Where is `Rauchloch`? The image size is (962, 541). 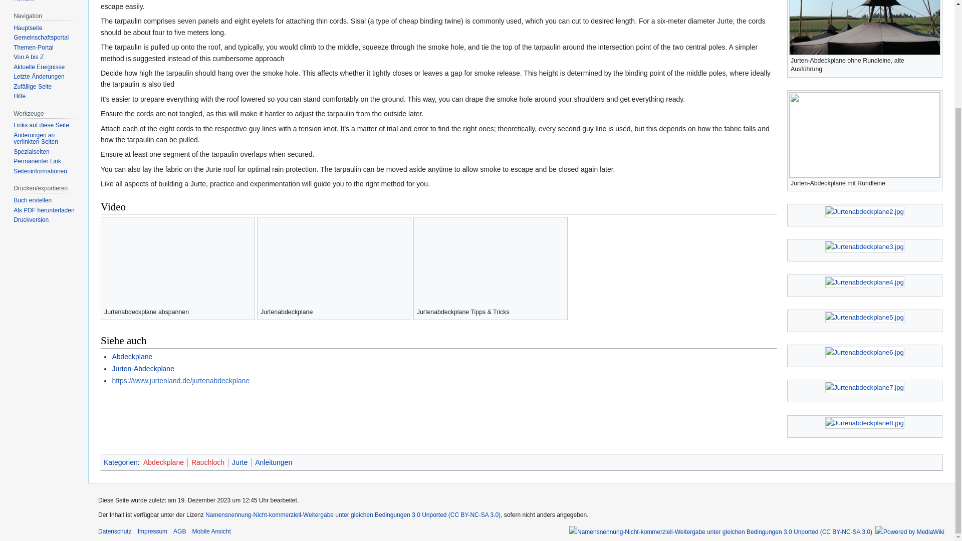
Rauchloch is located at coordinates (207, 462).